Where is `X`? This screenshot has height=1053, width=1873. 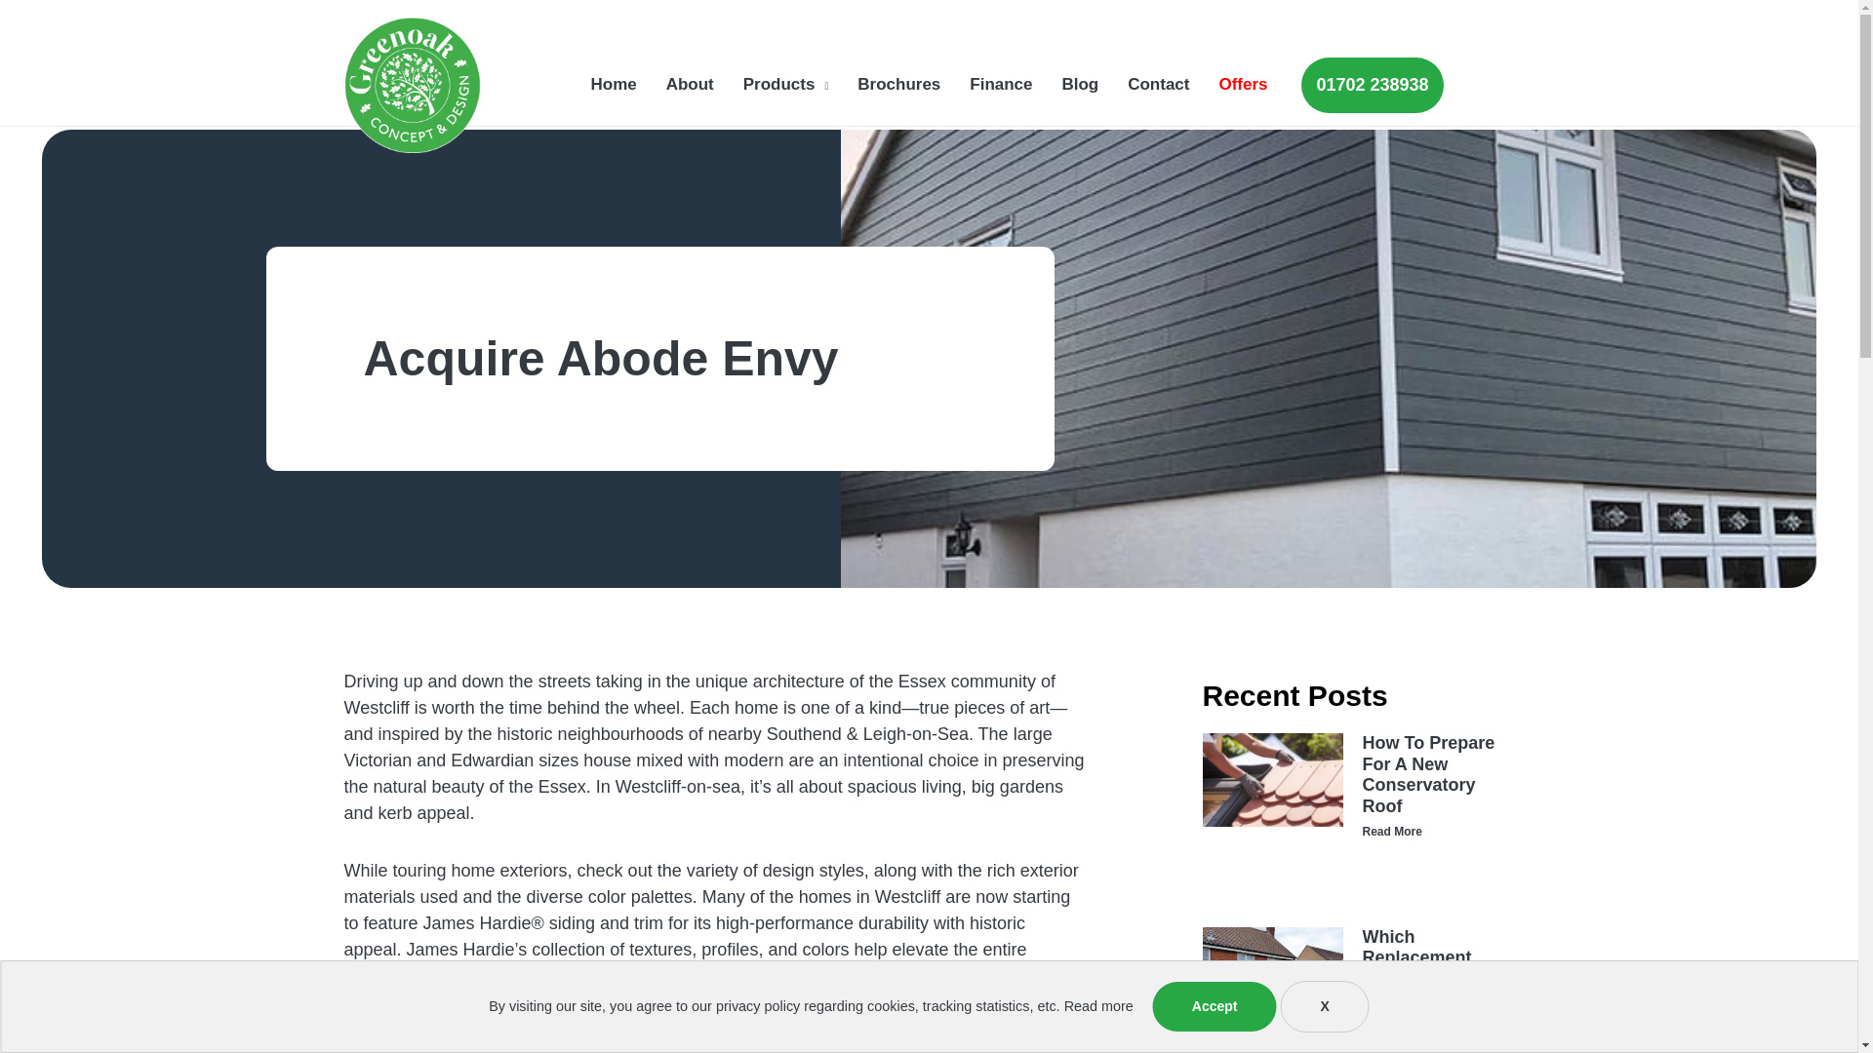
X is located at coordinates (1324, 1006).